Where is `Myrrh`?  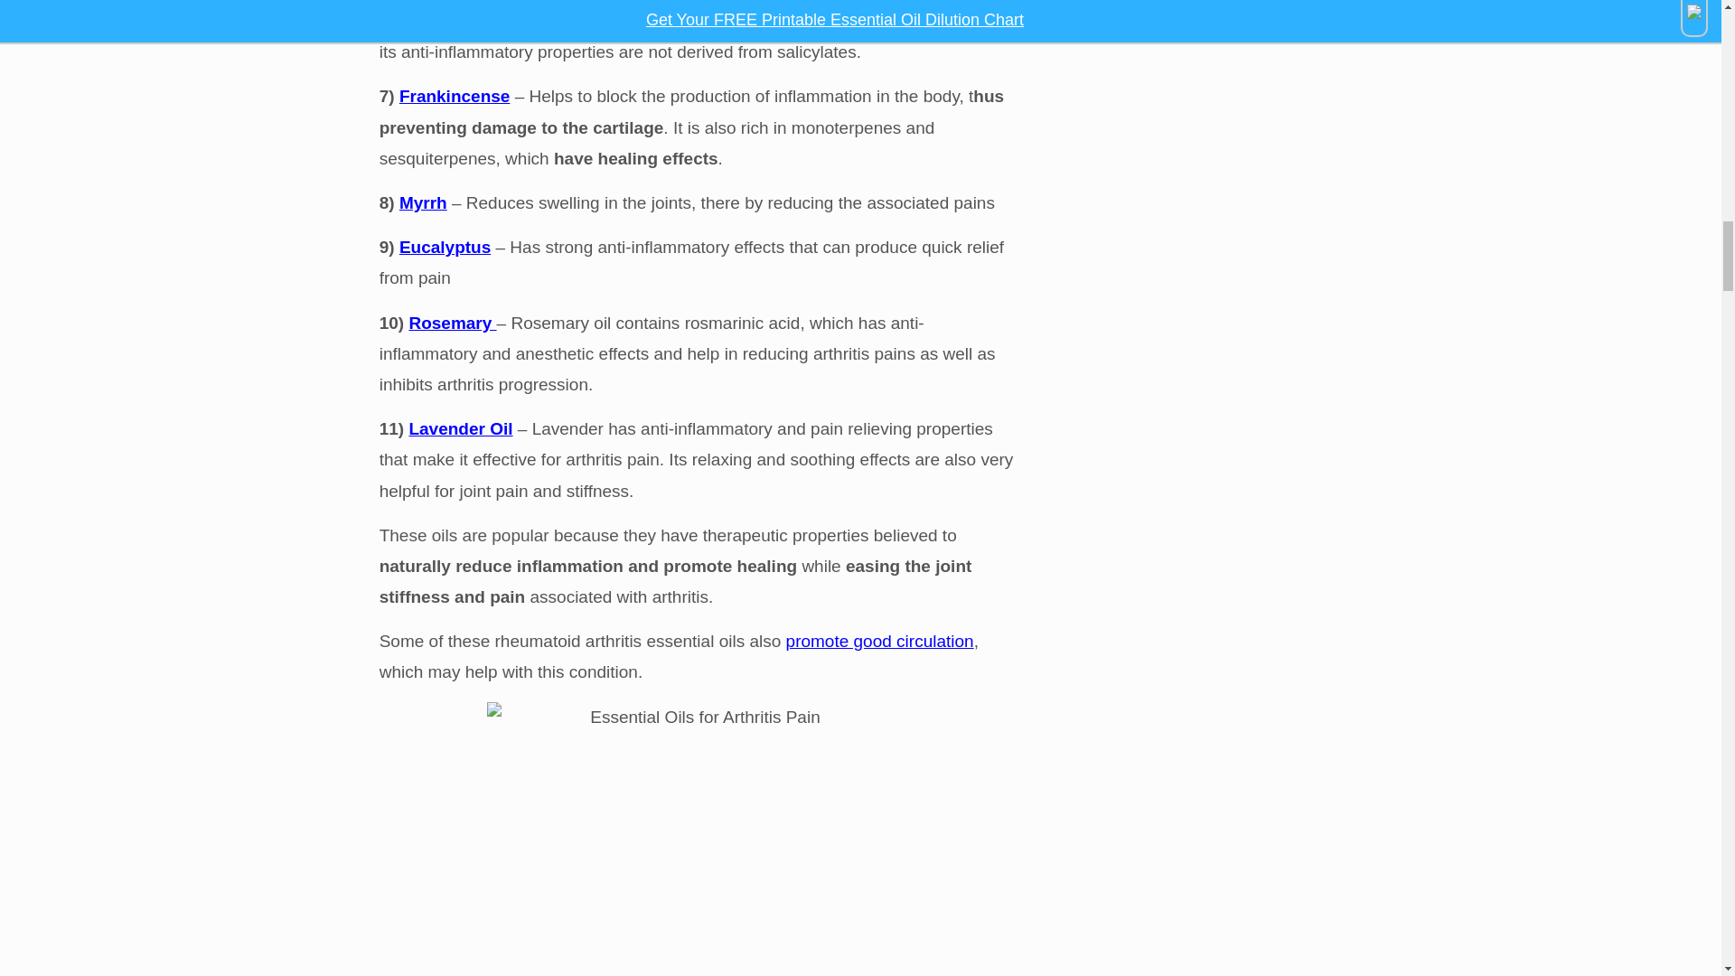 Myrrh is located at coordinates (423, 202).